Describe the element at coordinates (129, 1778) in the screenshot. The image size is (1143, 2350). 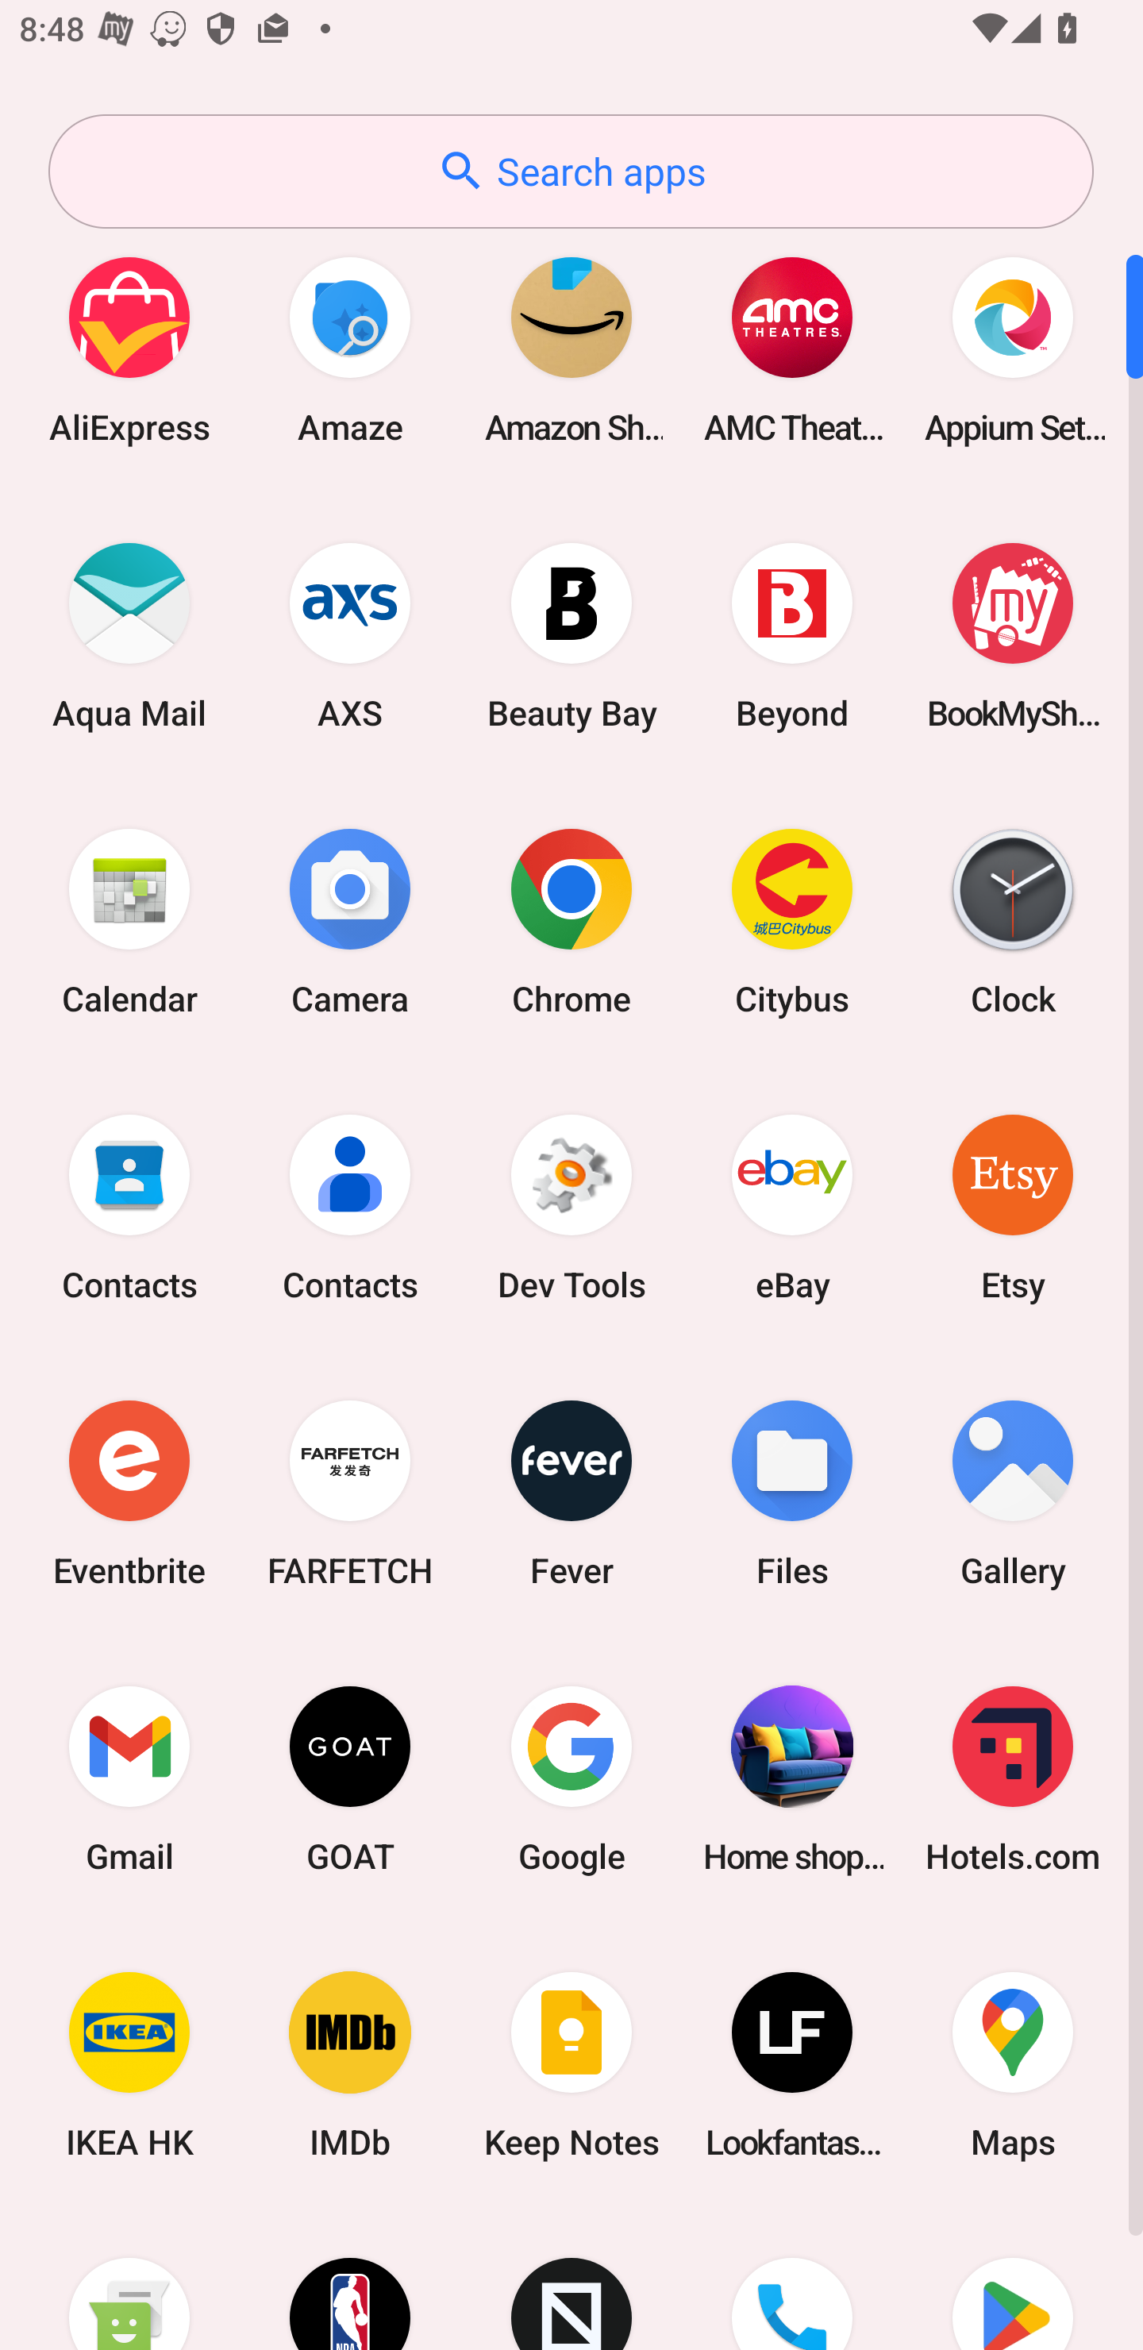
I see `Gmail` at that location.